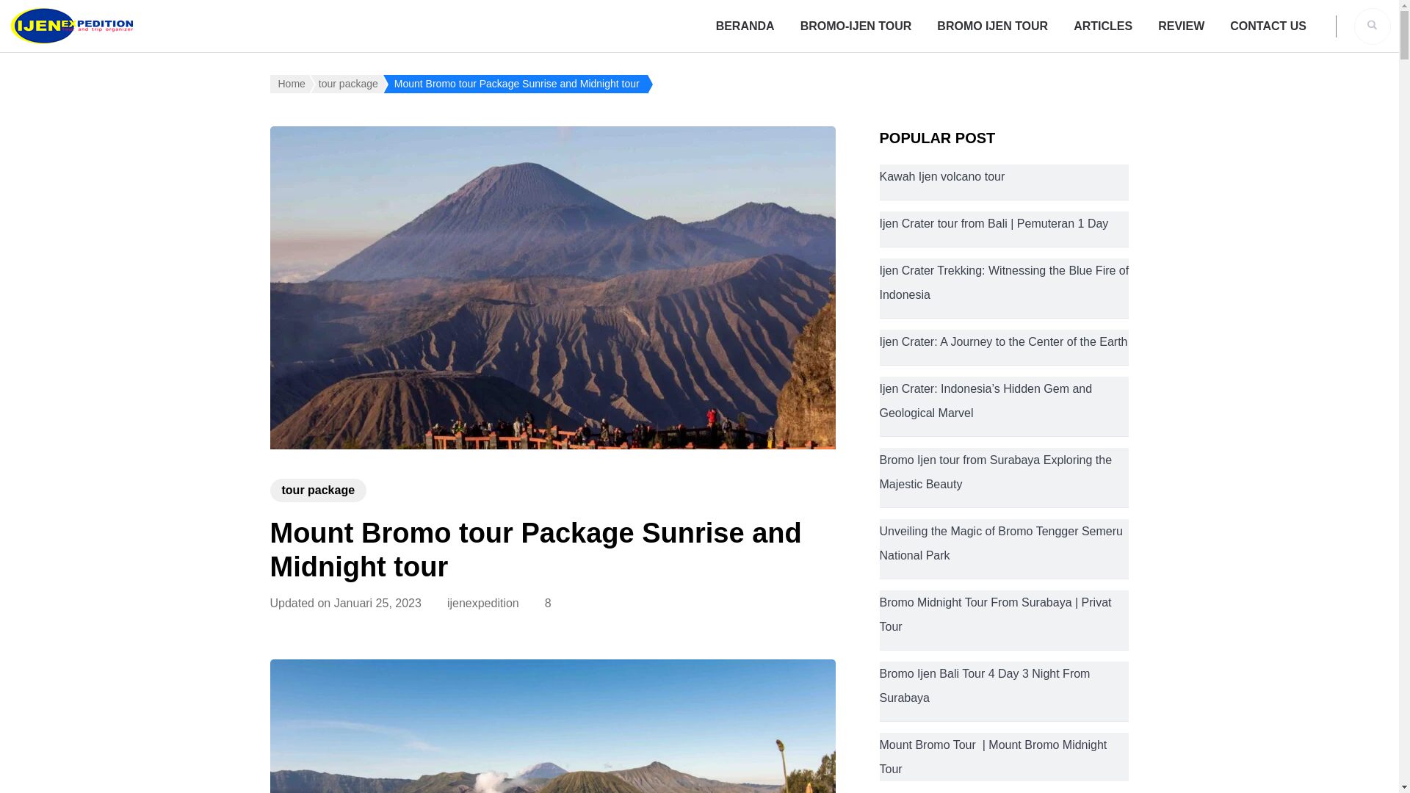  Describe the element at coordinates (1181, 26) in the screenshot. I see `REVIEW` at that location.